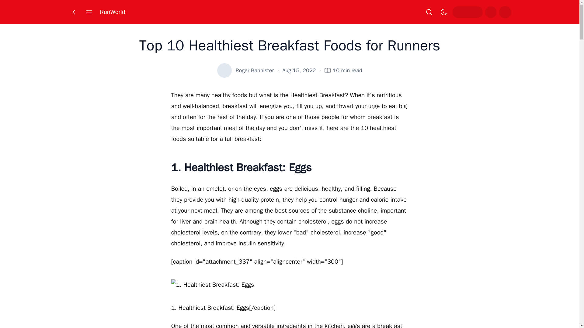  I want to click on Roger Bannister, so click(254, 70).